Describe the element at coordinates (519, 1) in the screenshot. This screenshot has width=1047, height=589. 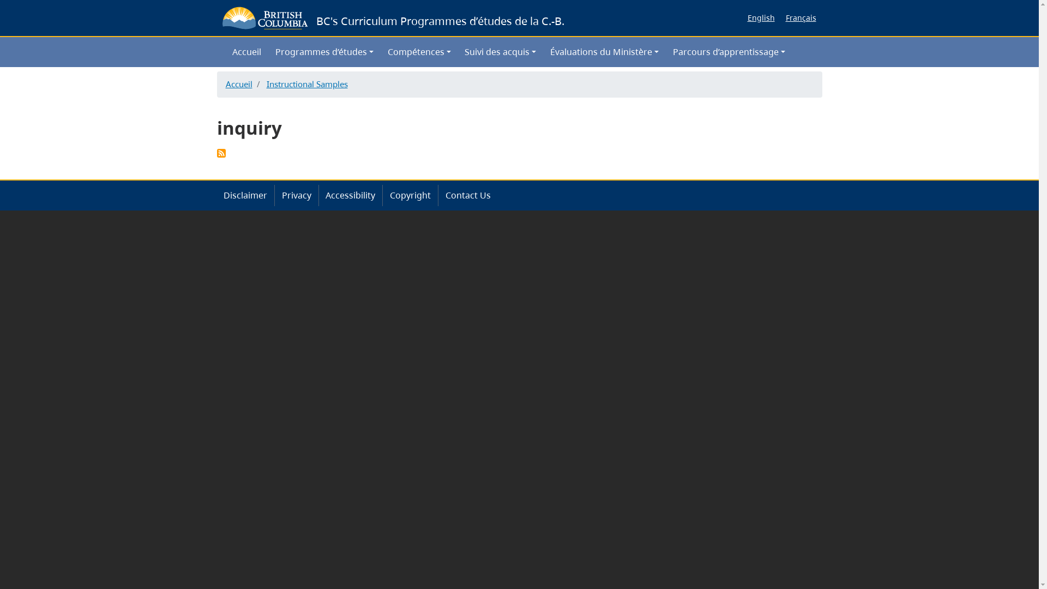
I see `Skip to main content` at that location.